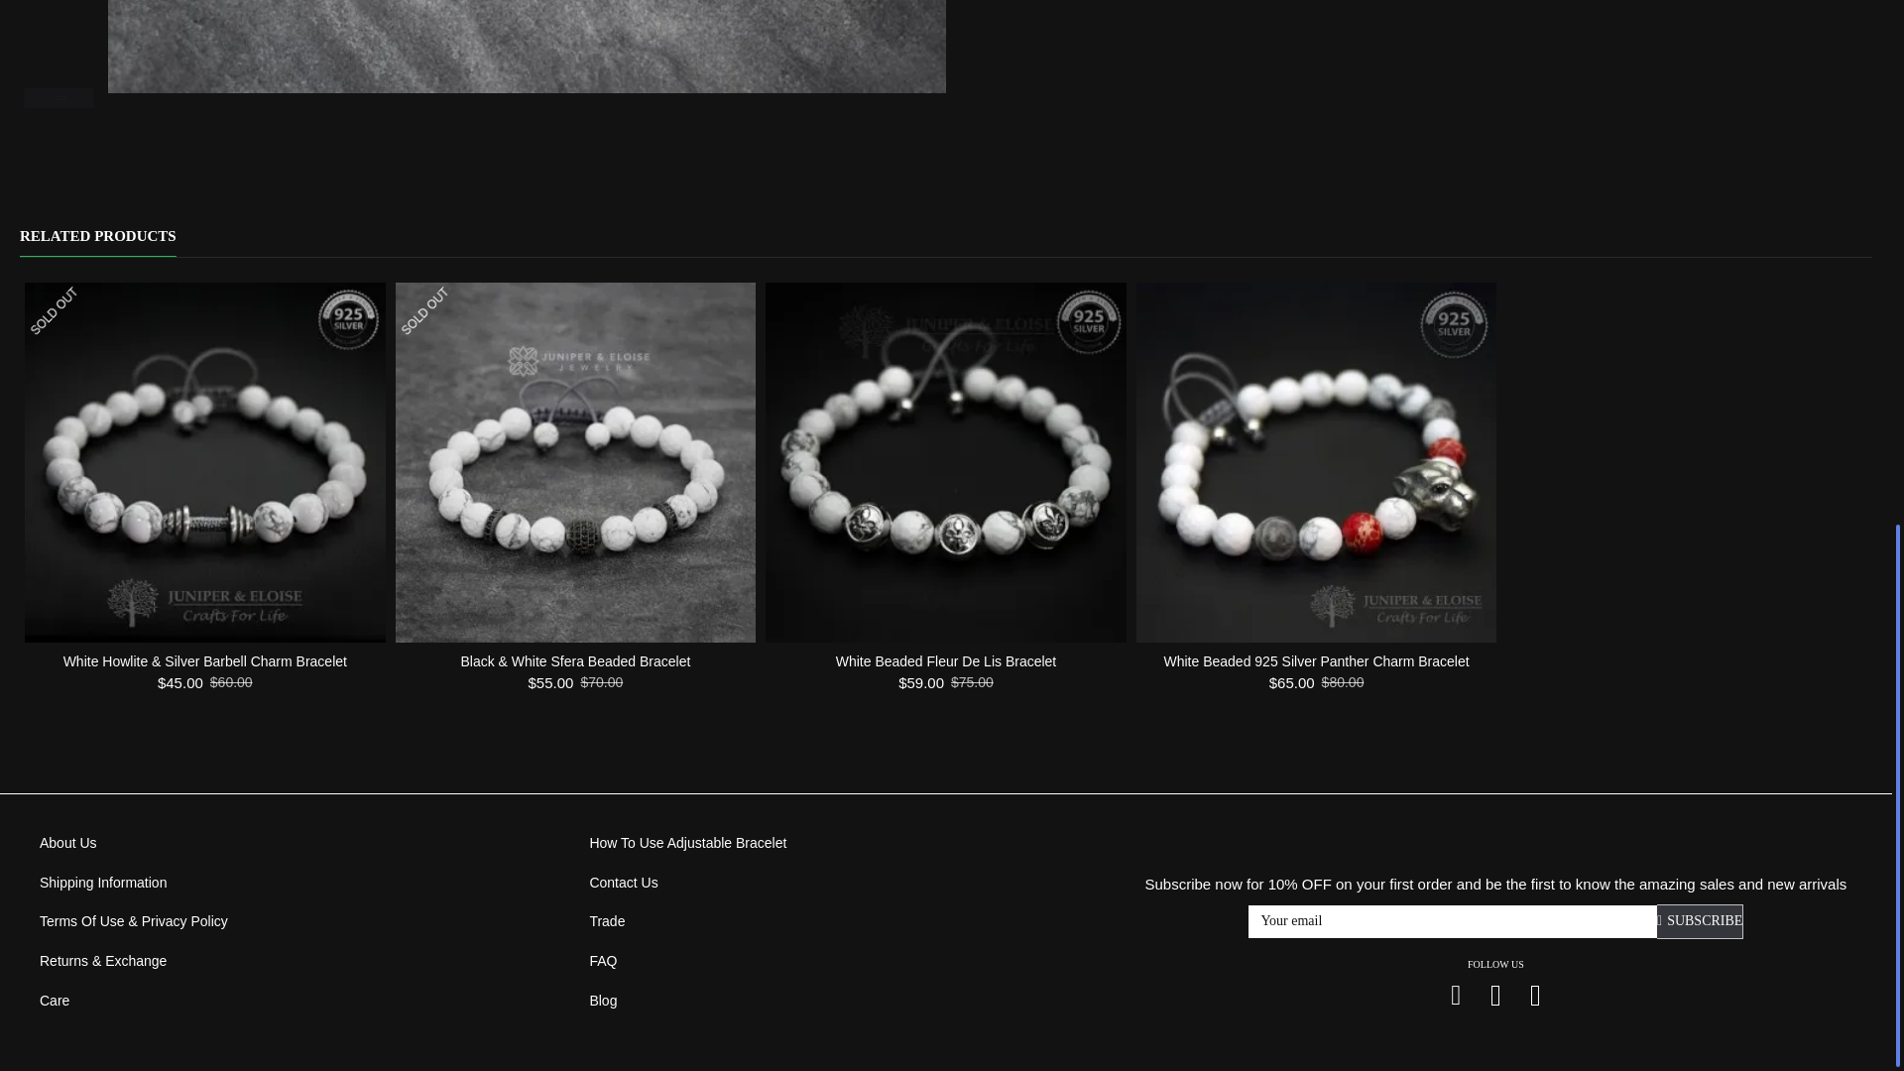 The width and height of the screenshot is (1904, 1071). I want to click on White Beaded 925 Silver Panther Charm Bracelet, so click(1317, 463).